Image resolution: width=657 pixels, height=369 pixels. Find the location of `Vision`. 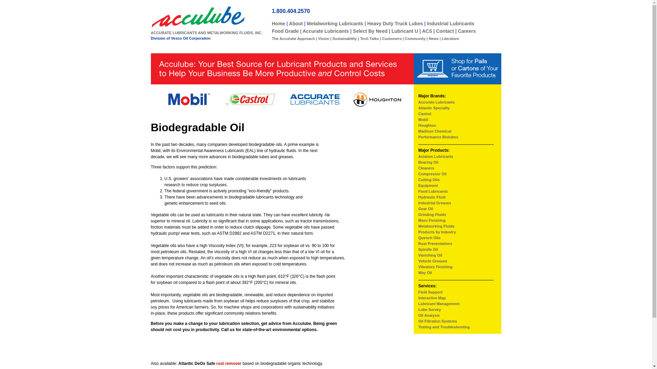

Vision is located at coordinates (323, 38).